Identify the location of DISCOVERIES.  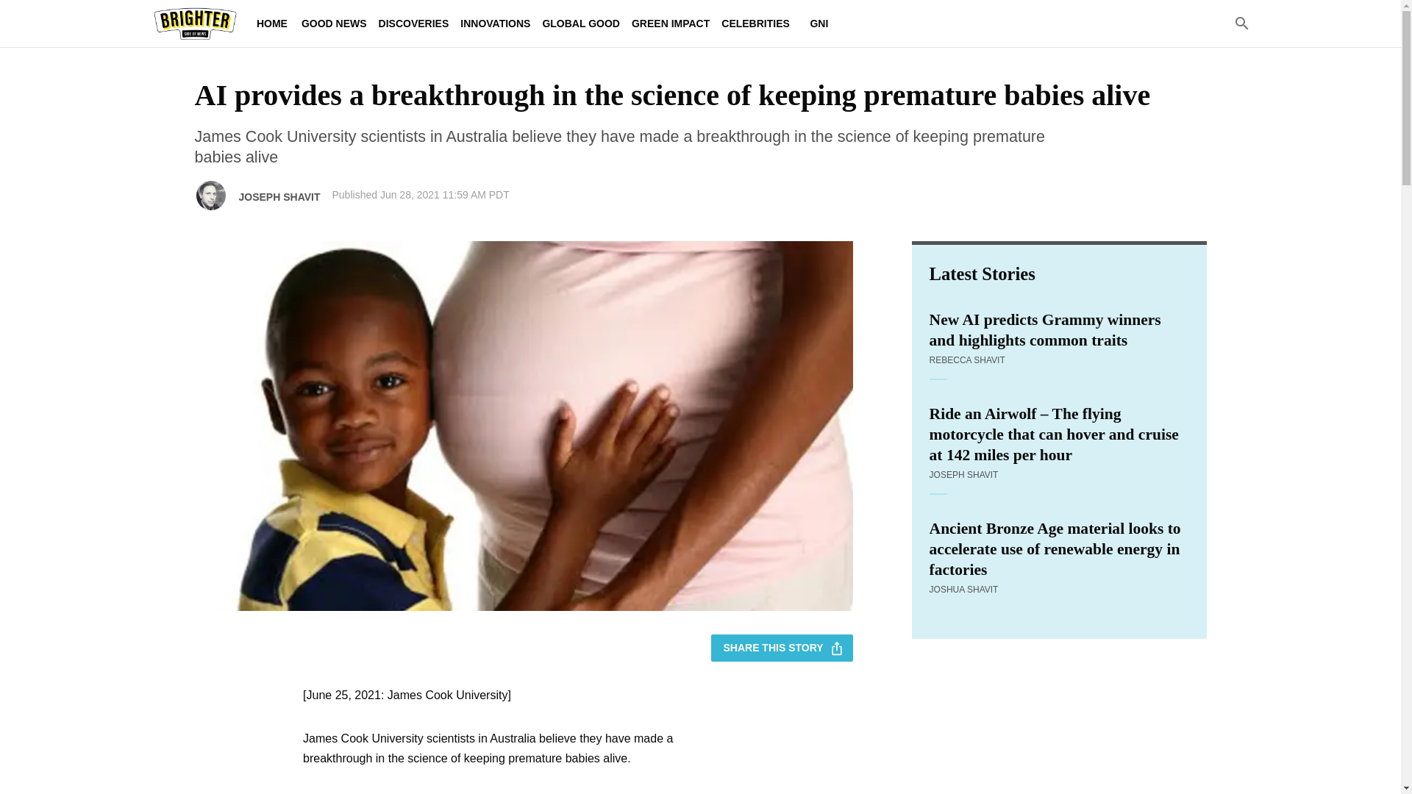
(413, 24).